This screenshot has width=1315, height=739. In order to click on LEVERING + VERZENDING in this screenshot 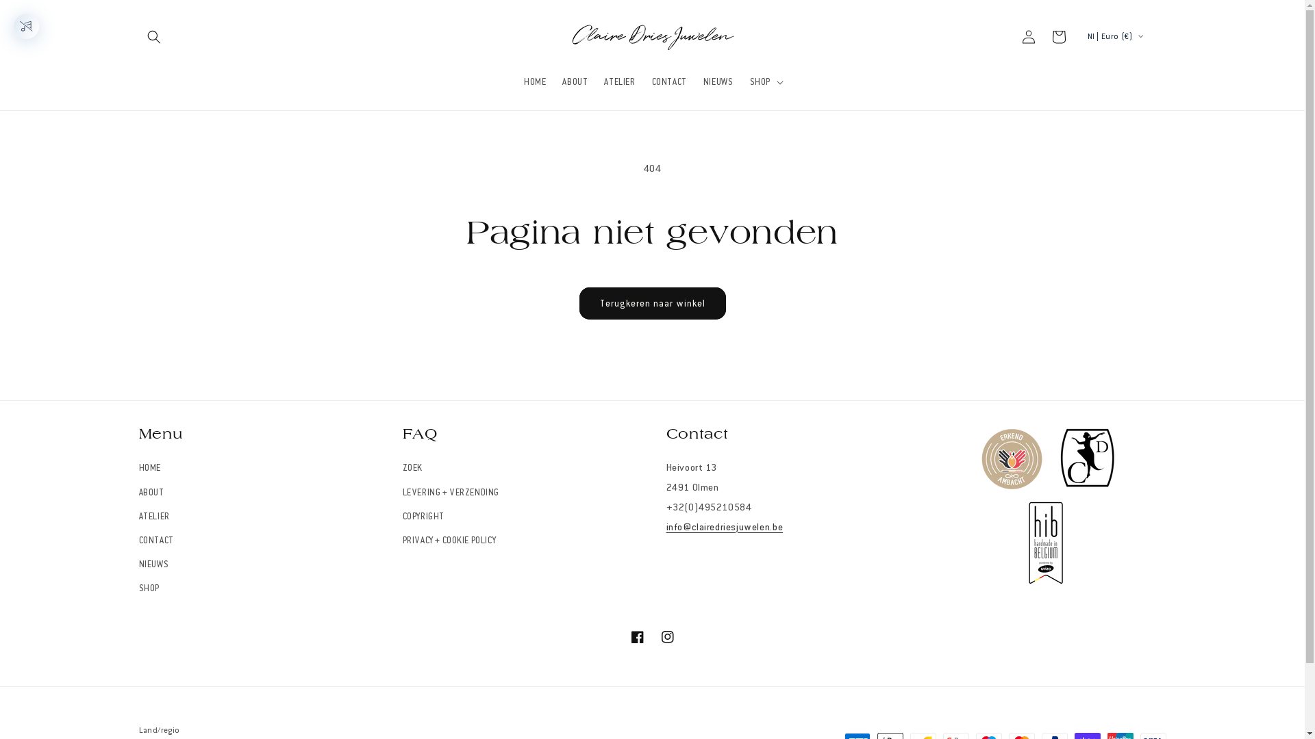, I will do `click(451, 493)`.